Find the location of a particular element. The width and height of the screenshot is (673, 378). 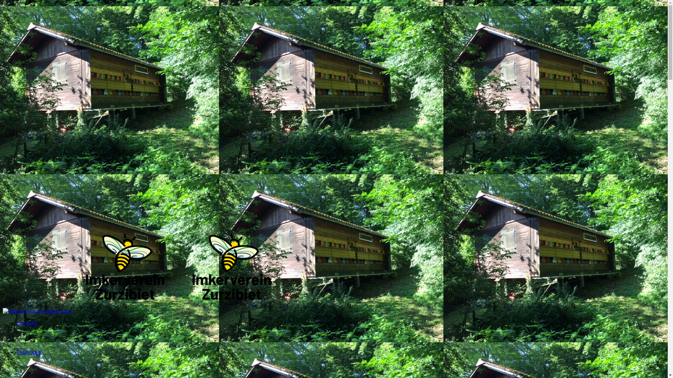

Zum Inhalt springen is located at coordinates (3, 3).